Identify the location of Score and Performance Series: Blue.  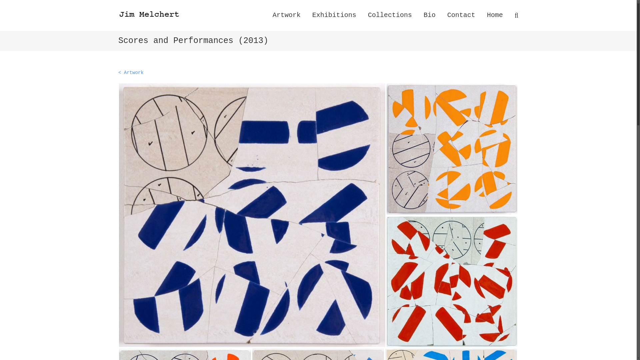
(451, 354).